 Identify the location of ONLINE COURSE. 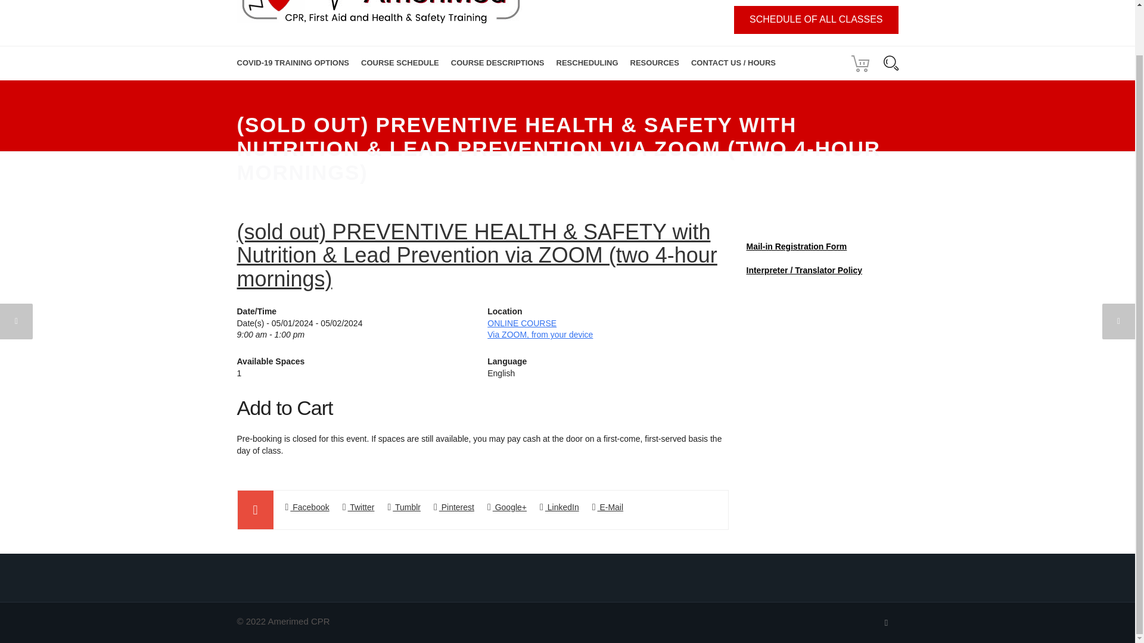
(521, 323).